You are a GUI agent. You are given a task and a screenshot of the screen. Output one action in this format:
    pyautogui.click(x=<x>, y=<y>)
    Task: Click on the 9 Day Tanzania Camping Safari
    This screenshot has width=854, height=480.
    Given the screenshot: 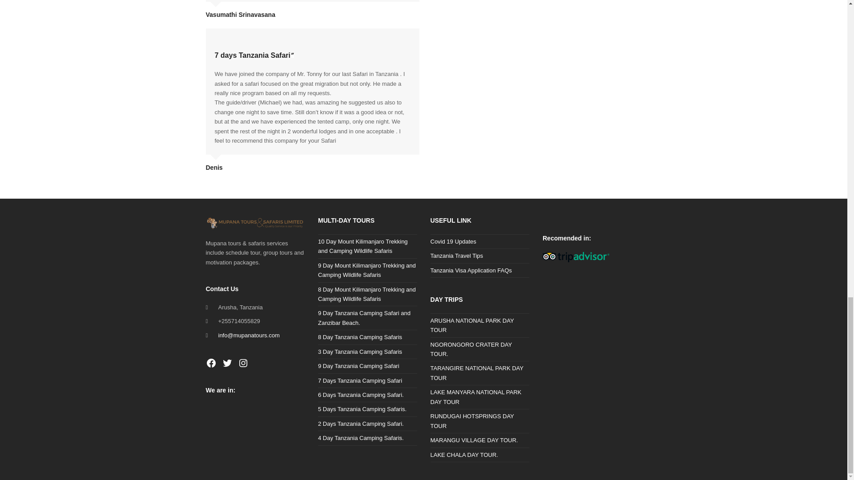 What is the action you would take?
    pyautogui.click(x=359, y=366)
    